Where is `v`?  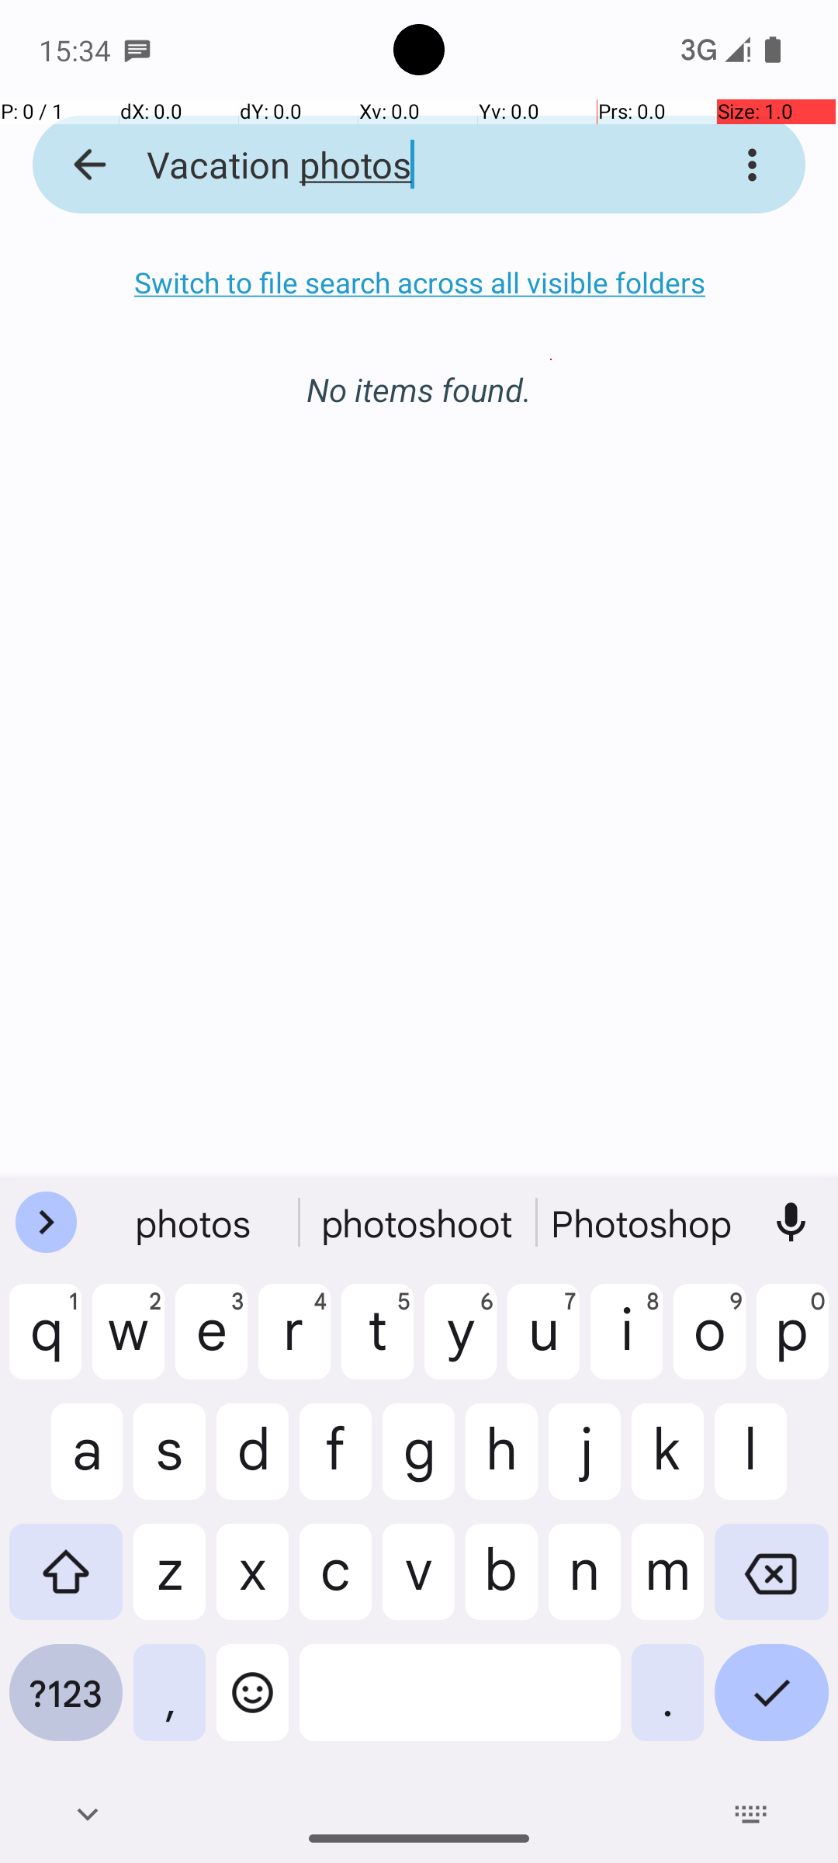
v is located at coordinates (419, 1584).